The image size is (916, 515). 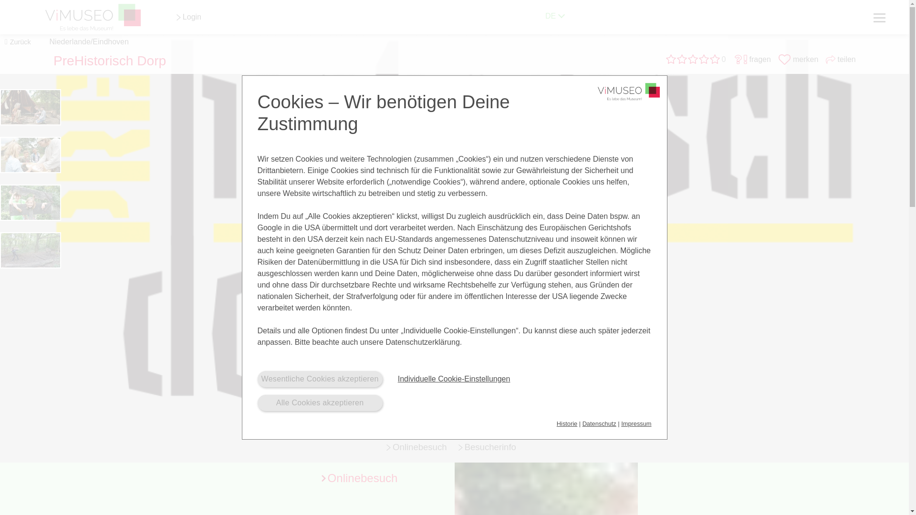 What do you see at coordinates (490, 447) in the screenshot?
I see `Besucherinfo` at bounding box center [490, 447].